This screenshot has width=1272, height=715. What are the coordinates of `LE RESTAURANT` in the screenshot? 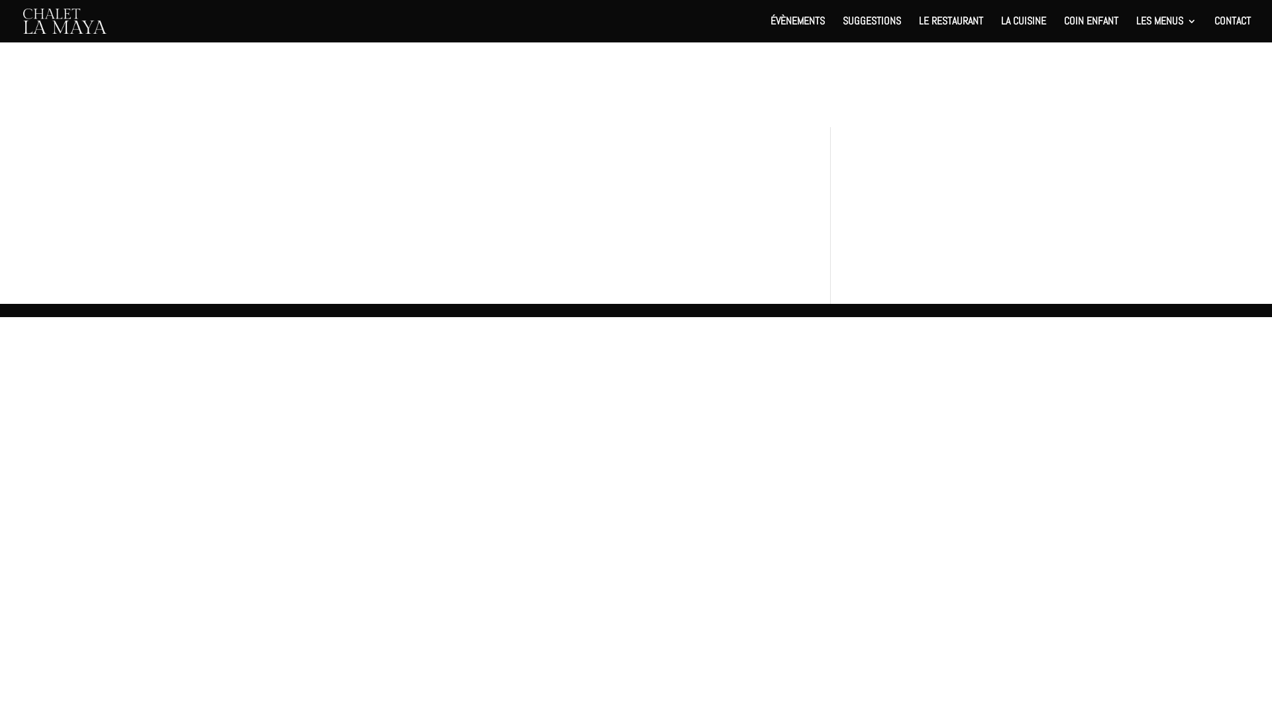 It's located at (951, 29).